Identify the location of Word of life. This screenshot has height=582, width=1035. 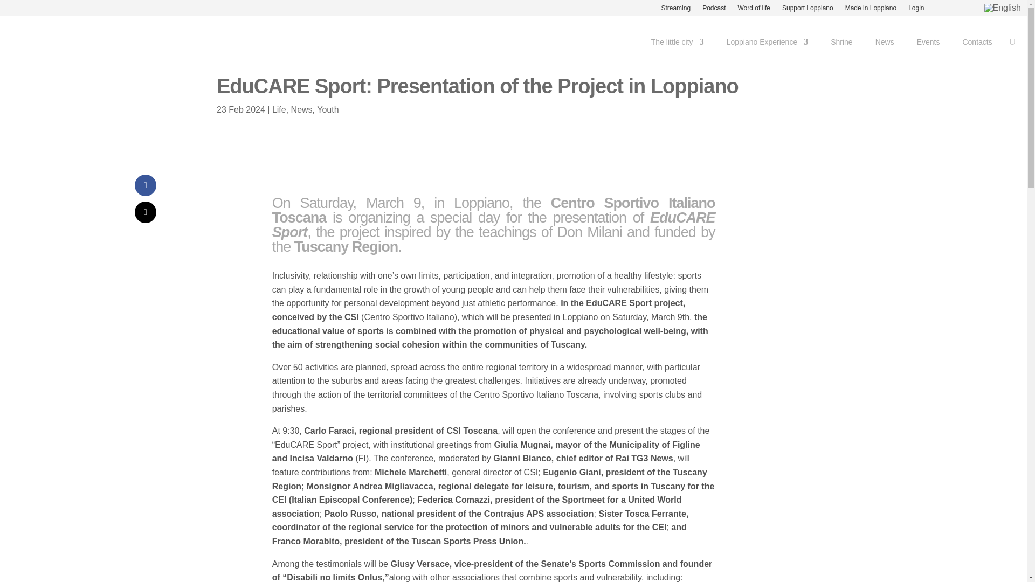
(754, 10).